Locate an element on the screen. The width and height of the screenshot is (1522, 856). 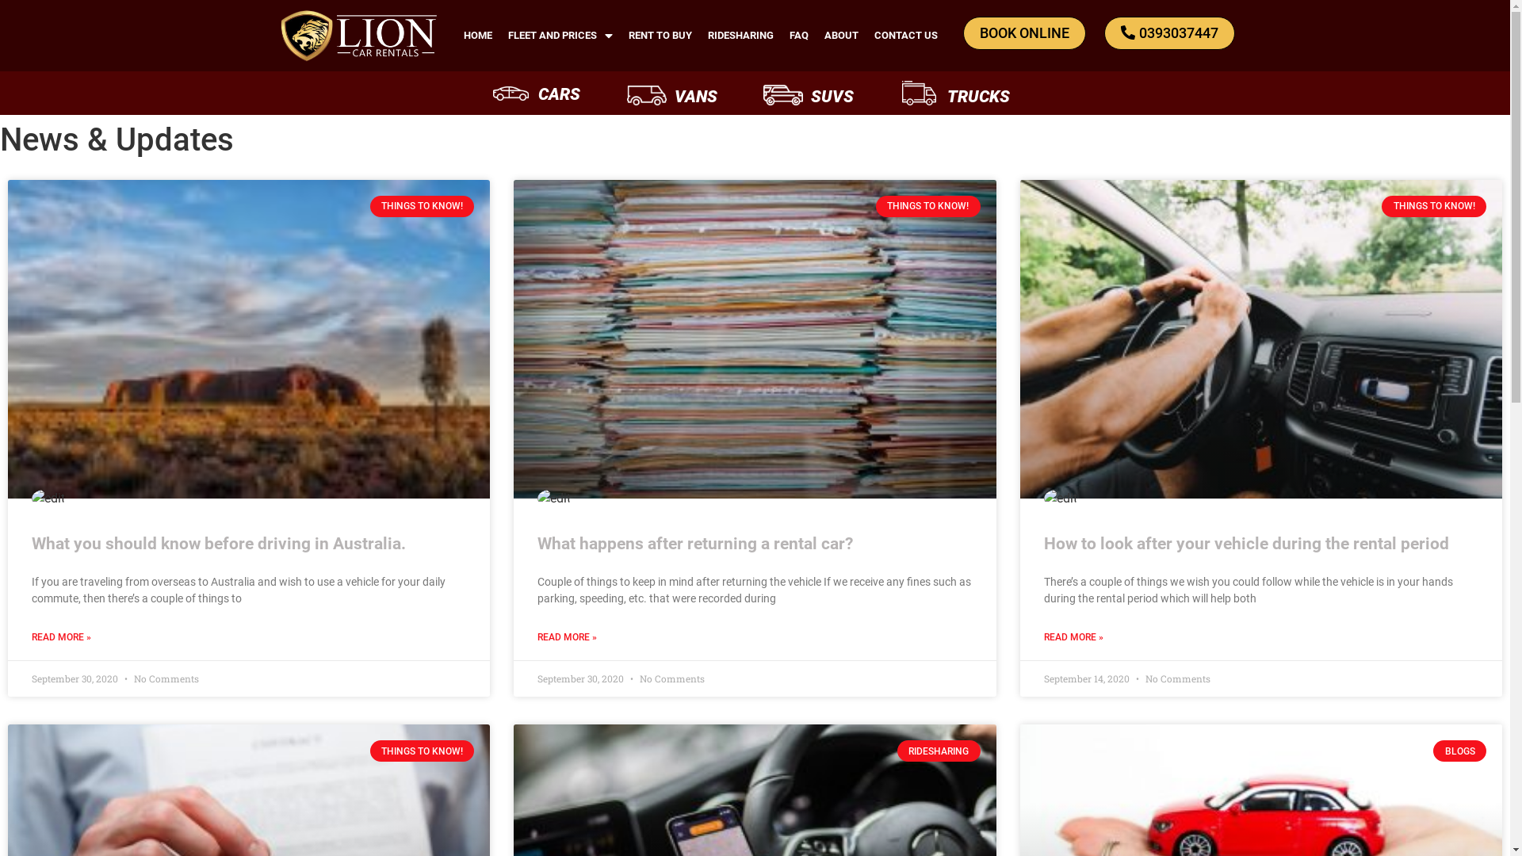
FLEET AND PRICES is located at coordinates (560, 36).